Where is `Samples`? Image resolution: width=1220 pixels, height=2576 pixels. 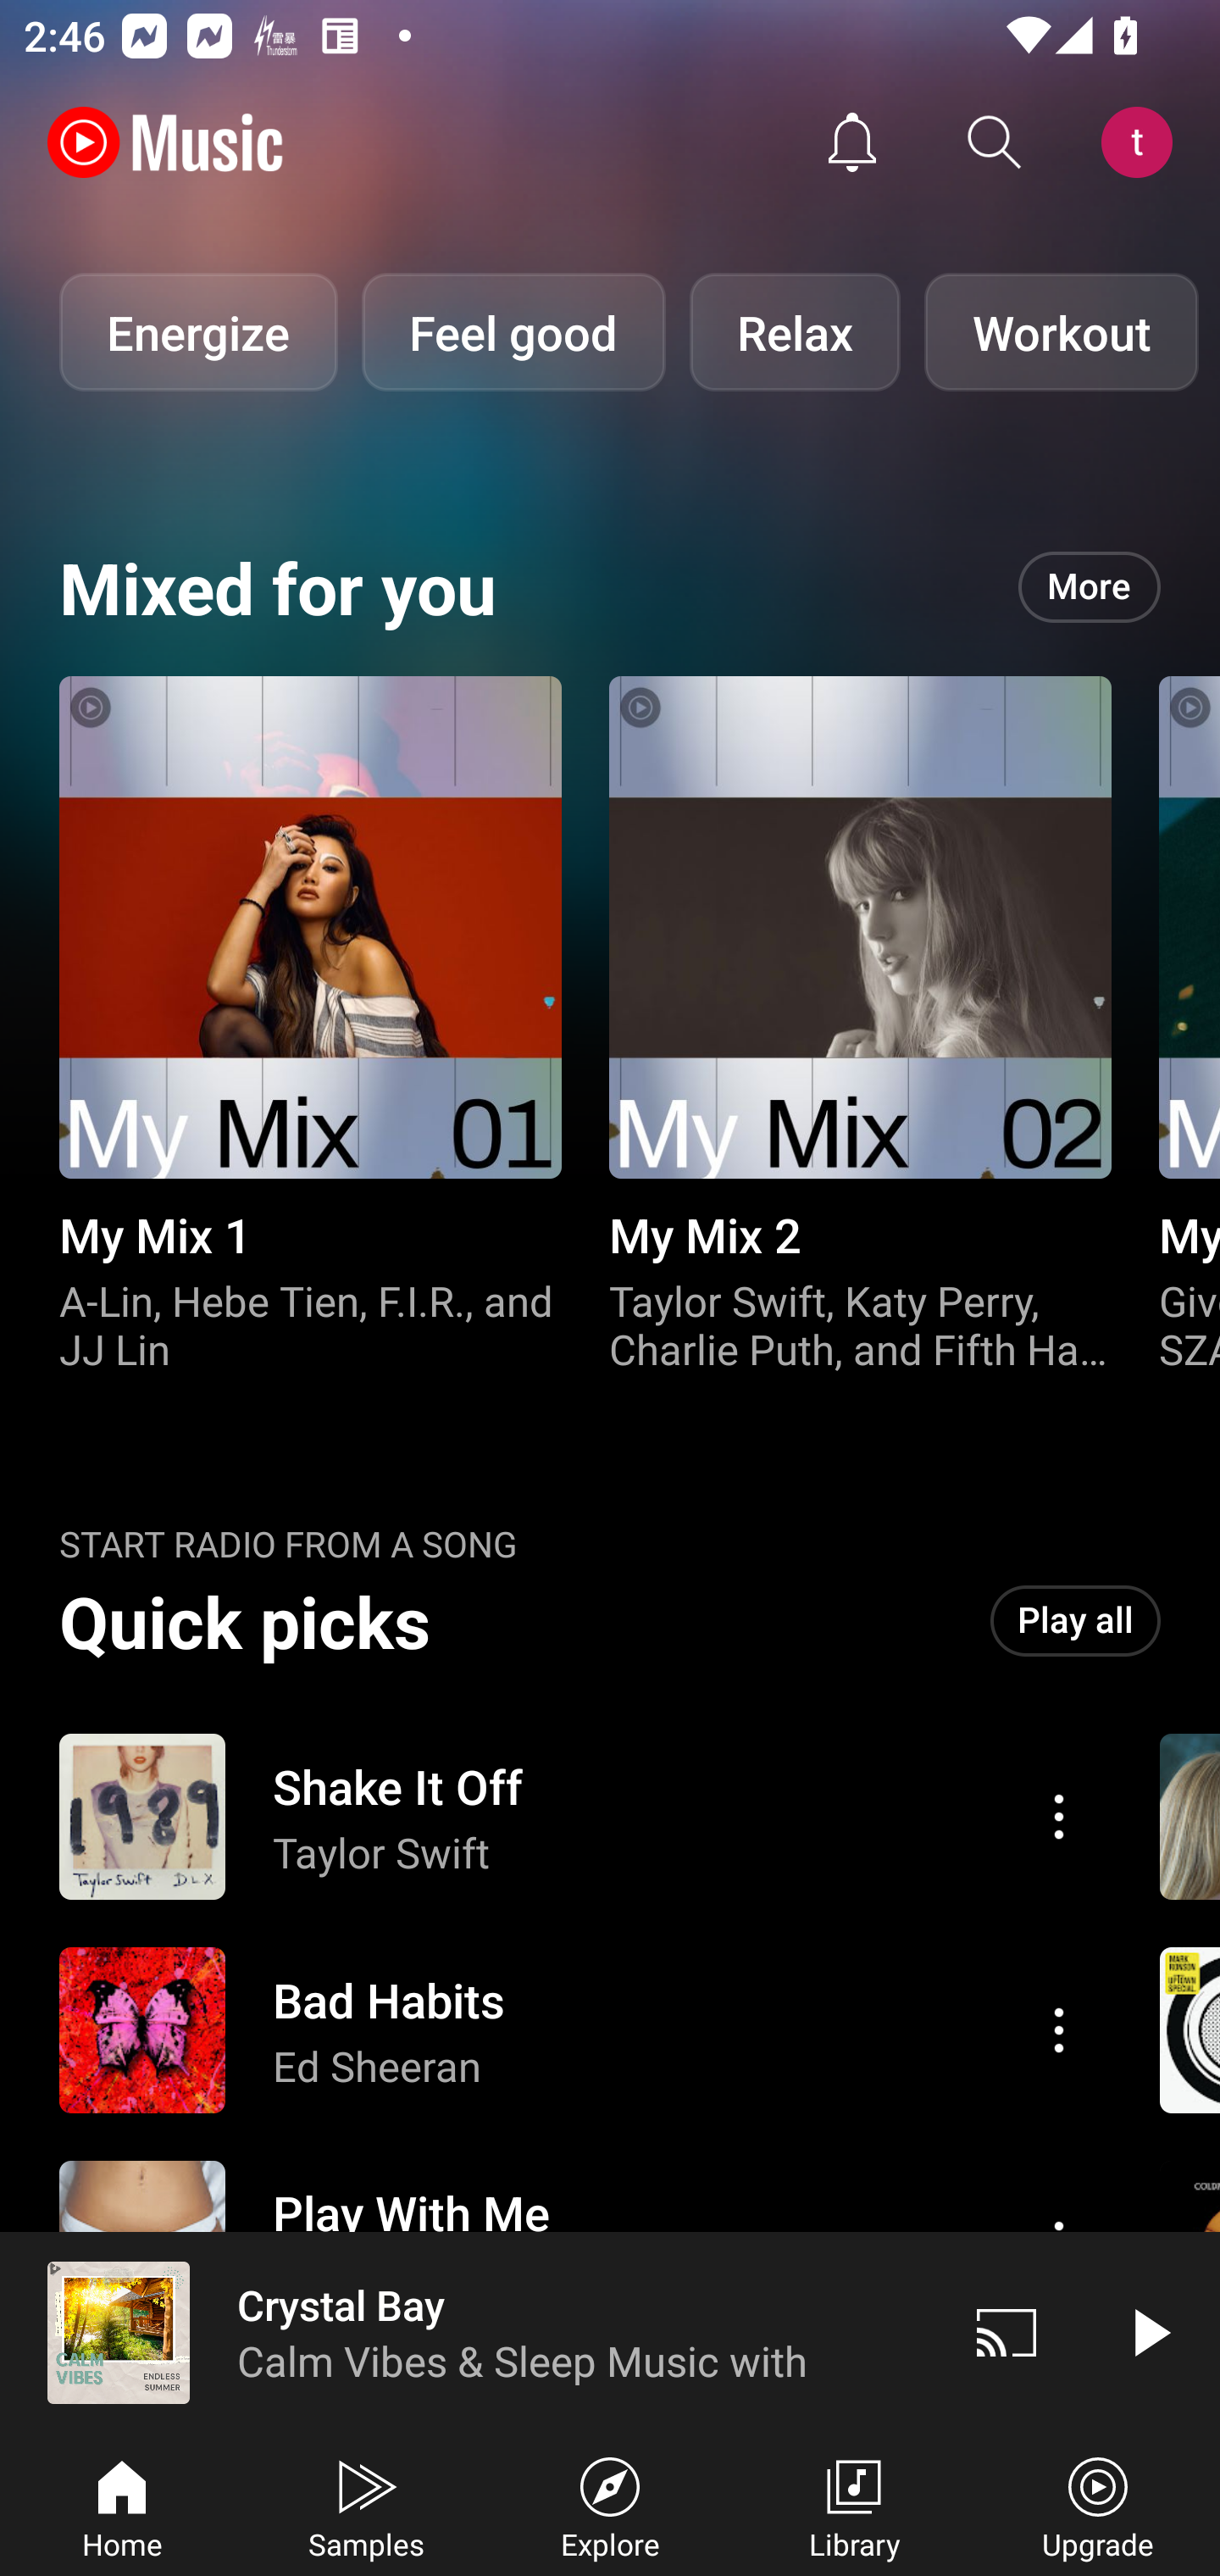 Samples is located at coordinates (366, 2505).